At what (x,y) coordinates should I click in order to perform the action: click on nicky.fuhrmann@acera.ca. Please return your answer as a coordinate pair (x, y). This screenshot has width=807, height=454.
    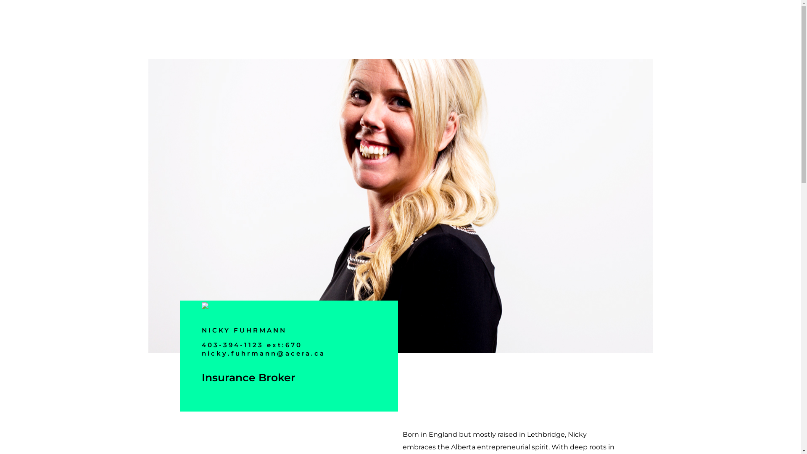
    Looking at the image, I should click on (264, 353).